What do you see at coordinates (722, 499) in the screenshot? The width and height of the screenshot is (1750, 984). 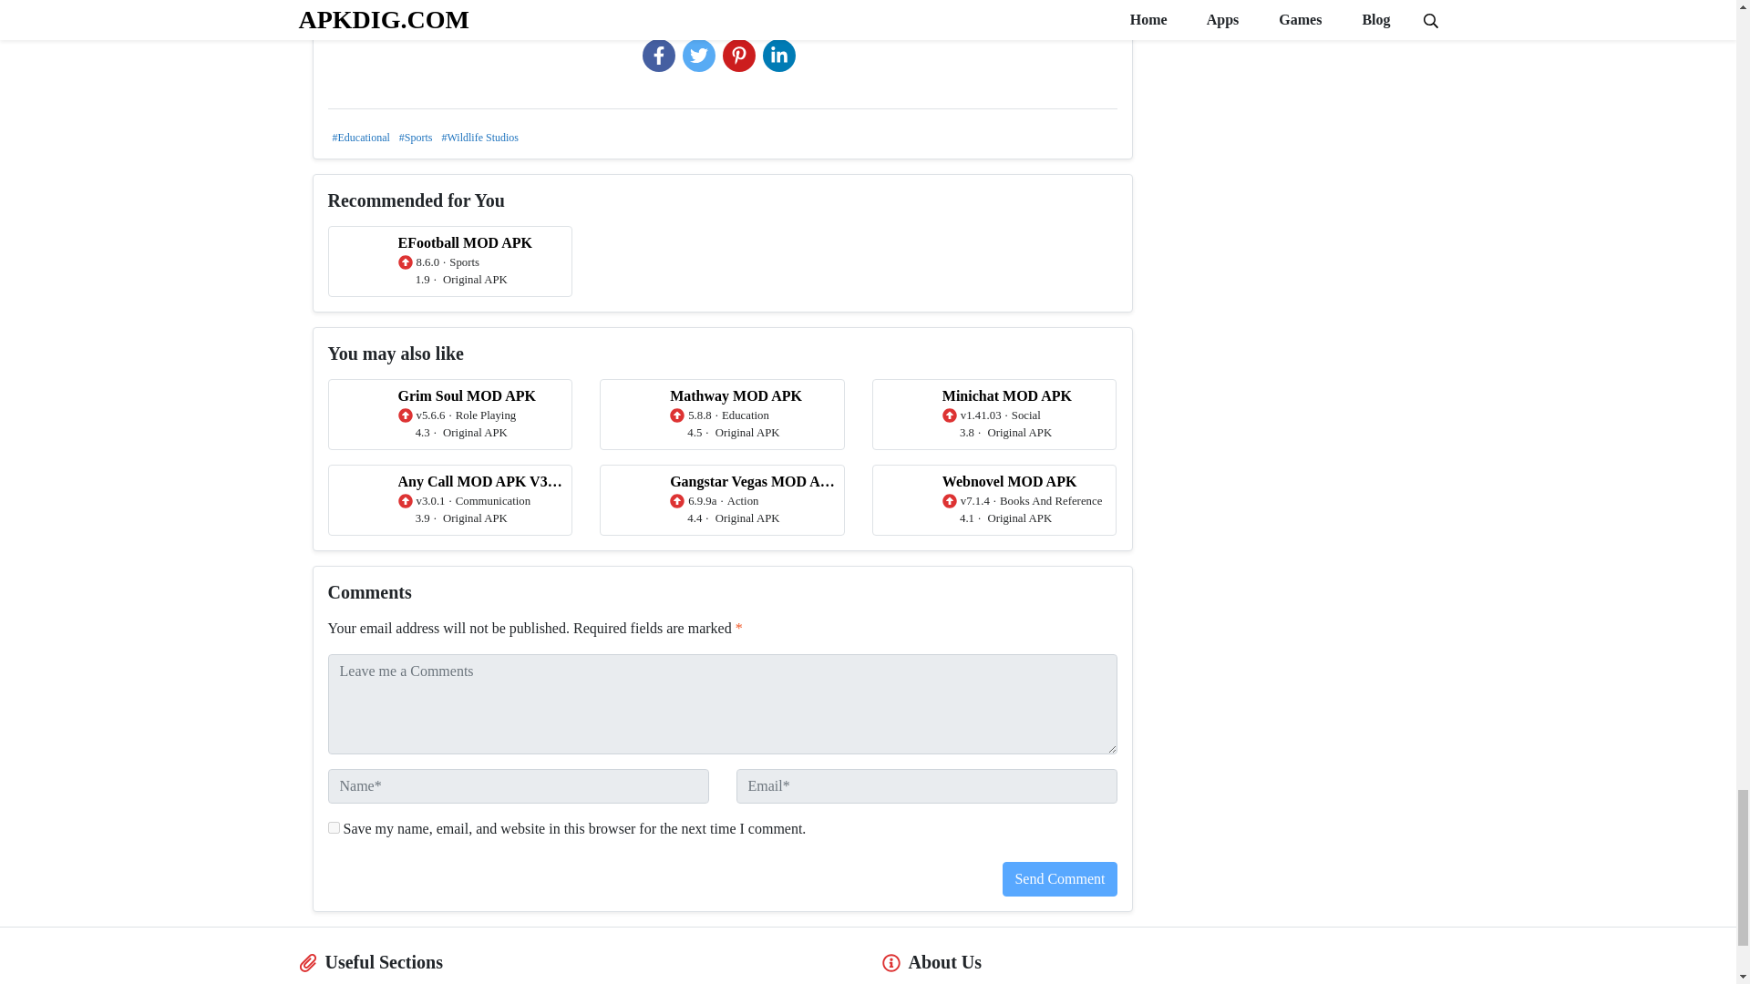 I see `Gangstar Vegas MOD APK` at bounding box center [722, 499].